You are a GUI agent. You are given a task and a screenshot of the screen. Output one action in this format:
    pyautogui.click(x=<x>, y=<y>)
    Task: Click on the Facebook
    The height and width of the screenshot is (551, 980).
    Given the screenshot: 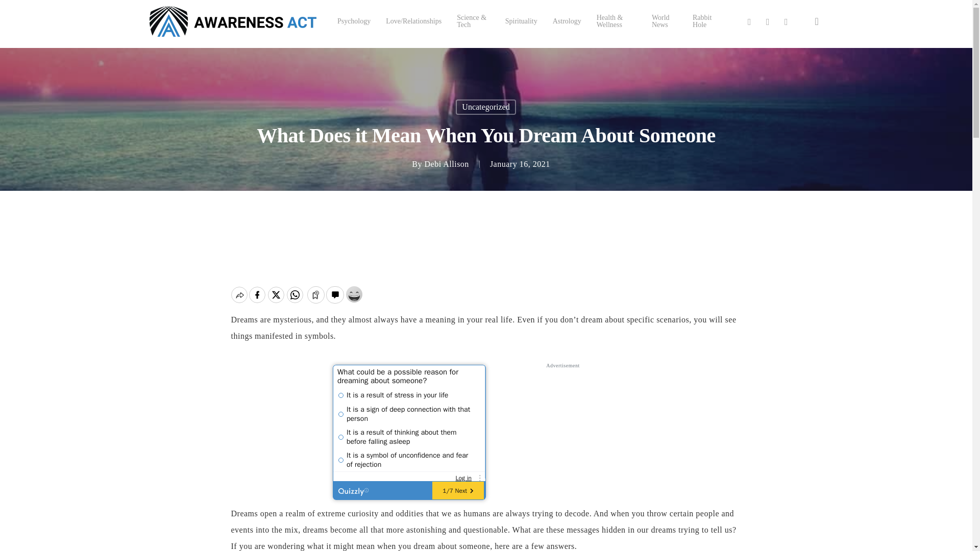 What is the action you would take?
    pyautogui.click(x=768, y=21)
    